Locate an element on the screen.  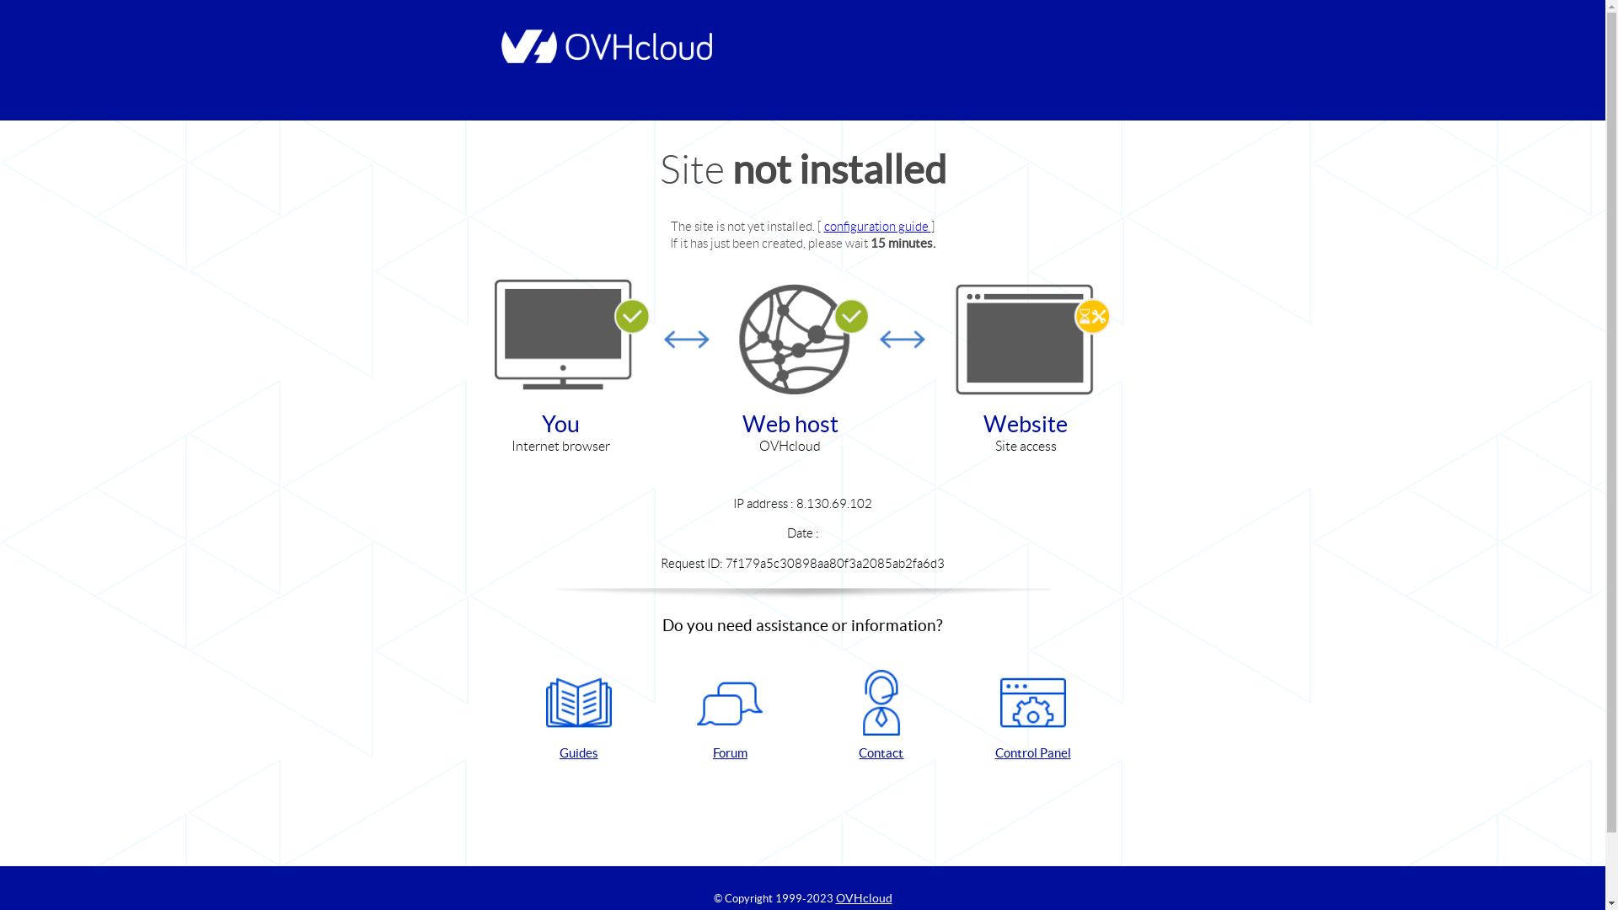
Contact is located at coordinates (881, 716).